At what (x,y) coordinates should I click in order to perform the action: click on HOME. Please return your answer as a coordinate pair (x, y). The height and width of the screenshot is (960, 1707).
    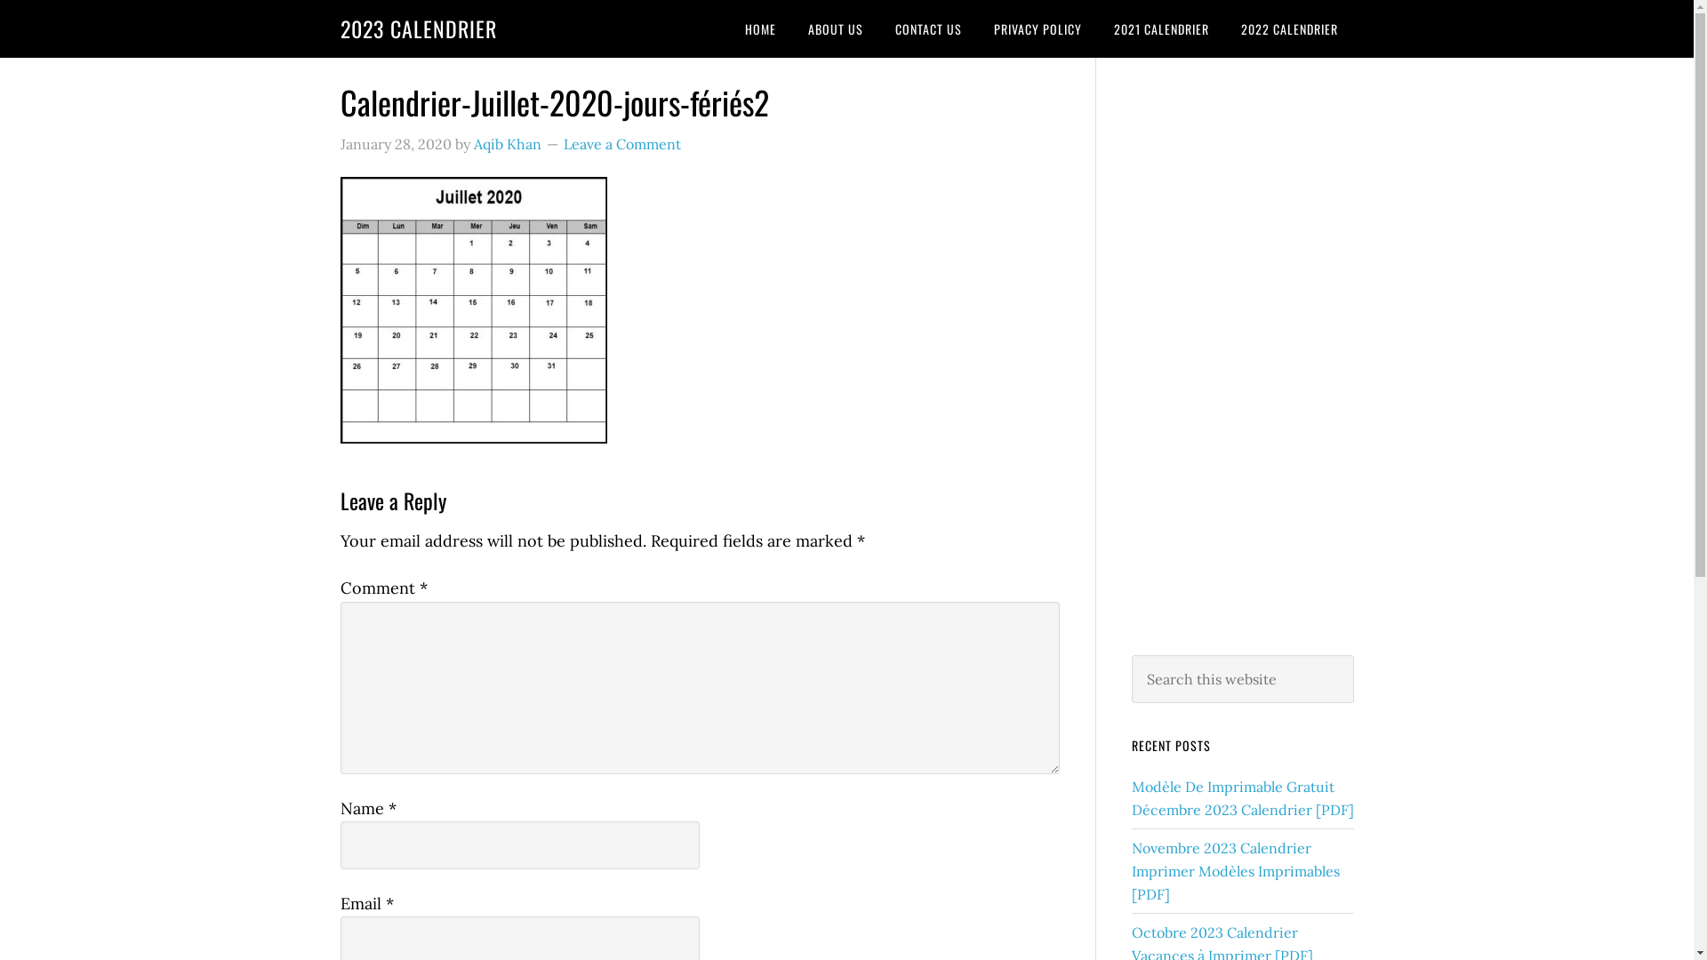
    Looking at the image, I should click on (761, 28).